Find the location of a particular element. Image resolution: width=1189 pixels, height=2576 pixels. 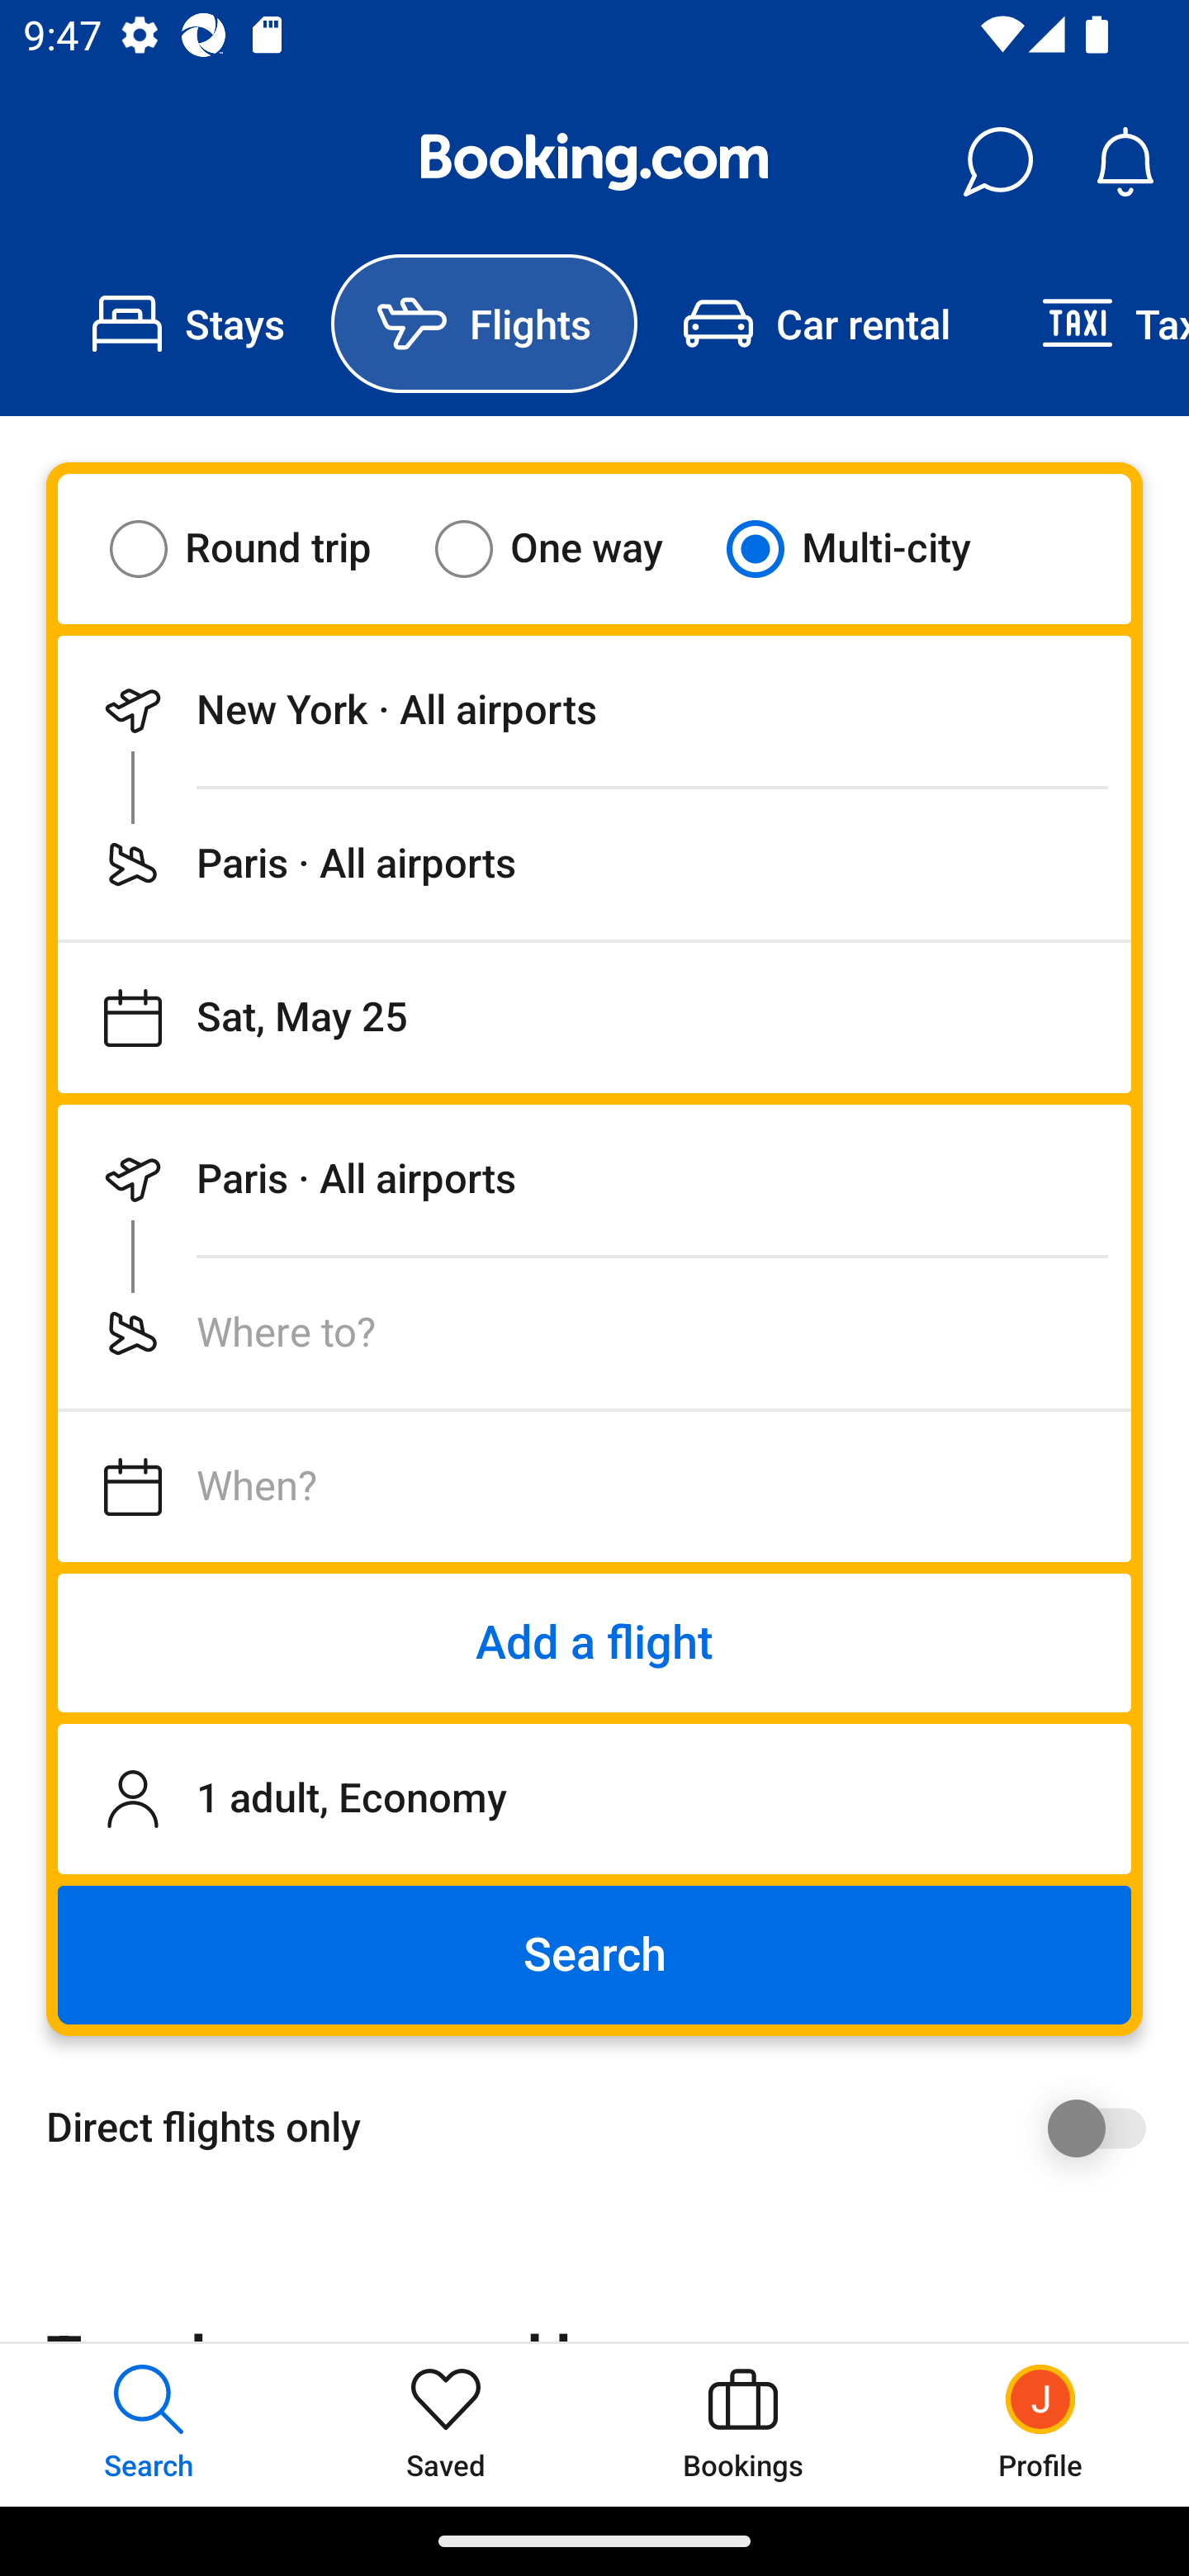

One way is located at coordinates (569, 548).